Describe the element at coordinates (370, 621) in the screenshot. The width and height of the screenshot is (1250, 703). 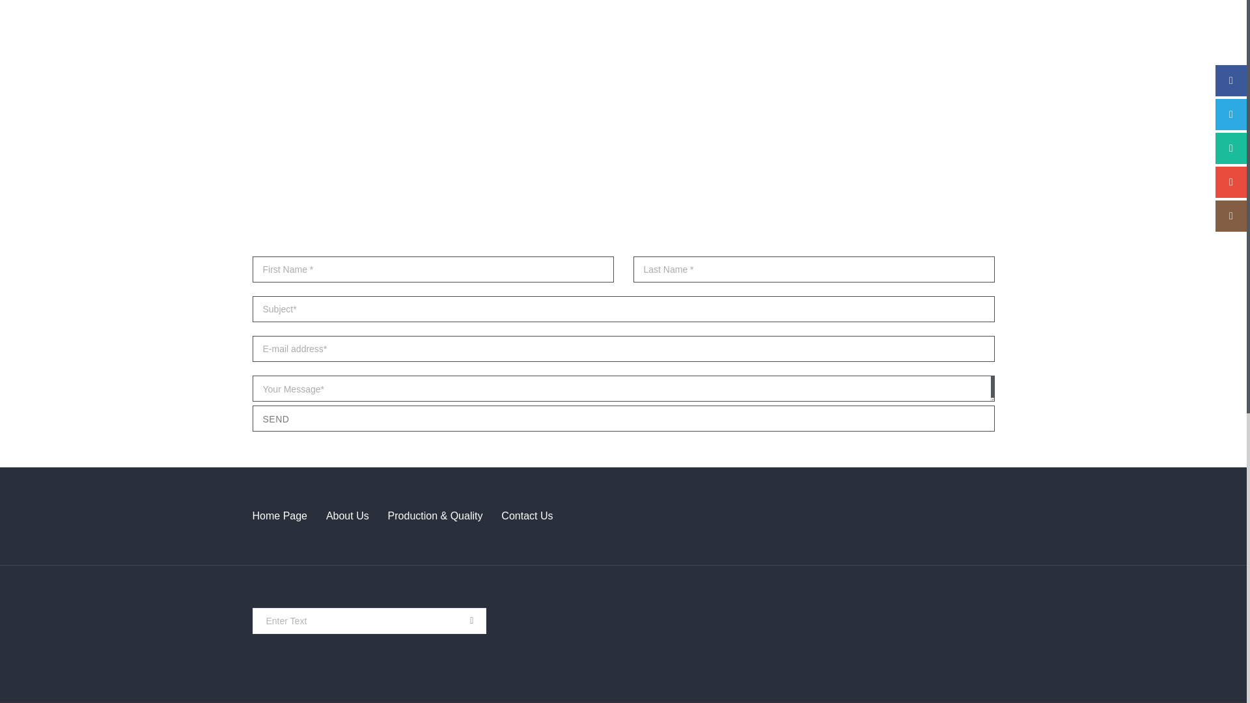
I see `Search for:` at that location.